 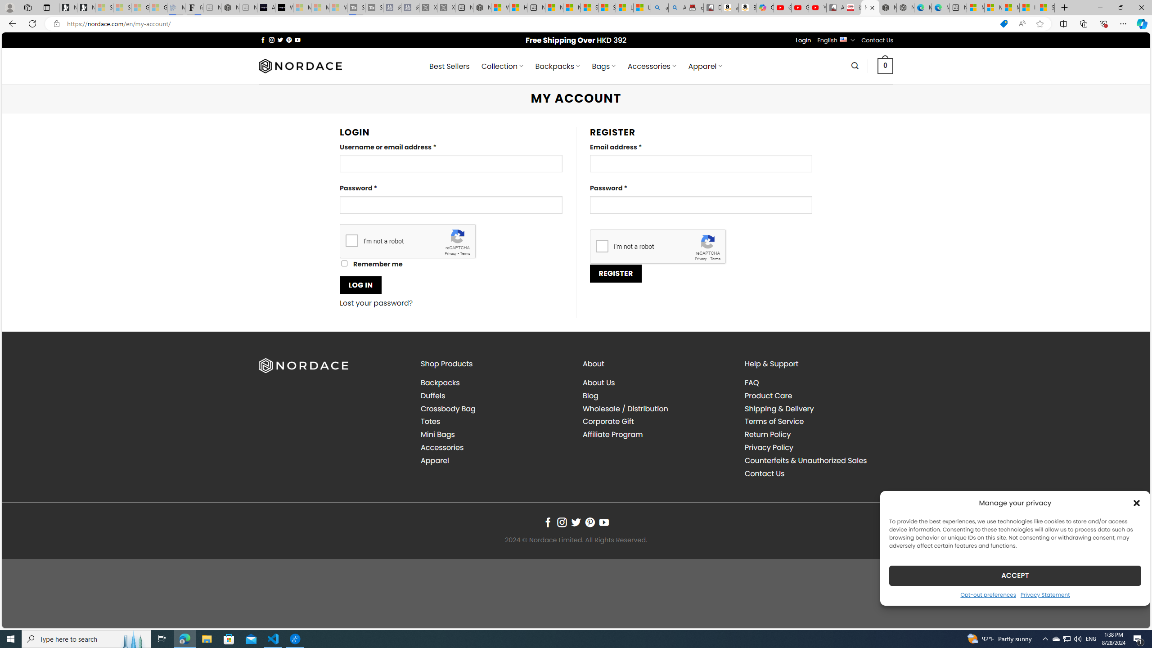 I want to click on Return Policy, so click(x=818, y=435).